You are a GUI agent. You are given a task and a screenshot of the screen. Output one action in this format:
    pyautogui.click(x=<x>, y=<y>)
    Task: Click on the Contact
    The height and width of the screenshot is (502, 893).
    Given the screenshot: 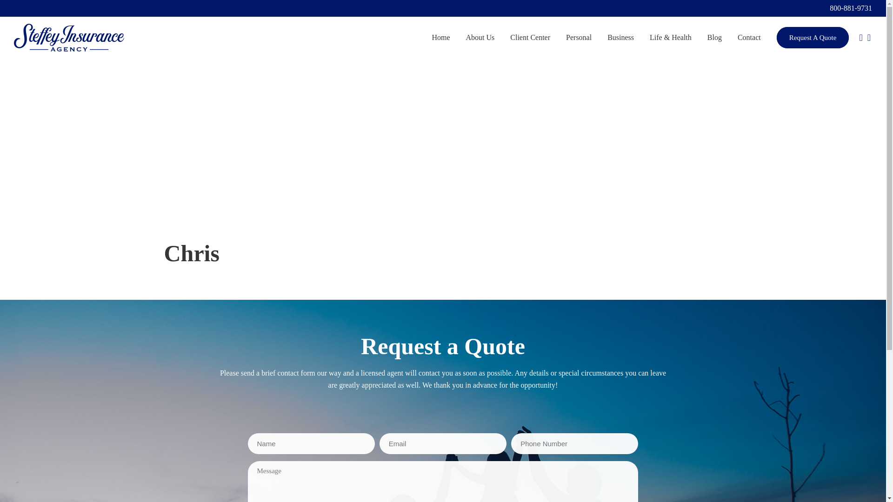 What is the action you would take?
    pyautogui.click(x=749, y=37)
    